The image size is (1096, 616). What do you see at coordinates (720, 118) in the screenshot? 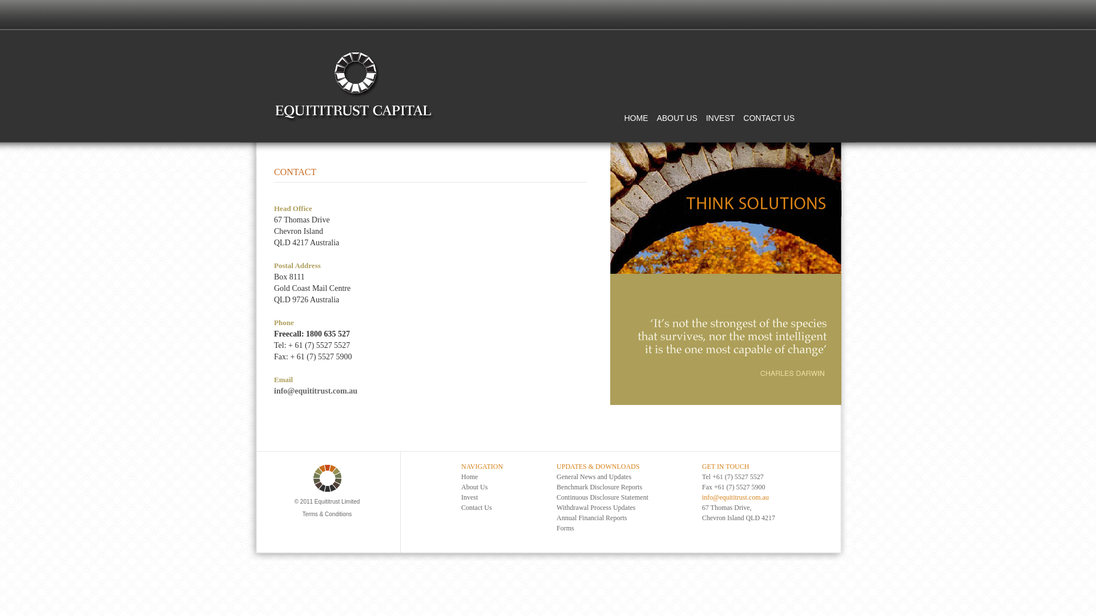
I see `INVEST` at bounding box center [720, 118].